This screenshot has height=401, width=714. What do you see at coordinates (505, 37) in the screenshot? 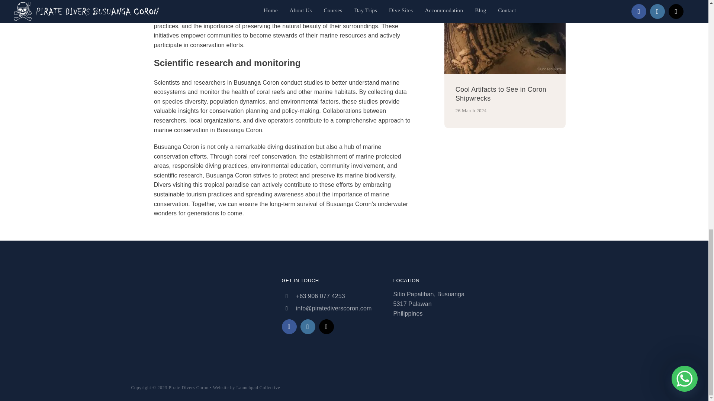
I see `irako6` at bounding box center [505, 37].